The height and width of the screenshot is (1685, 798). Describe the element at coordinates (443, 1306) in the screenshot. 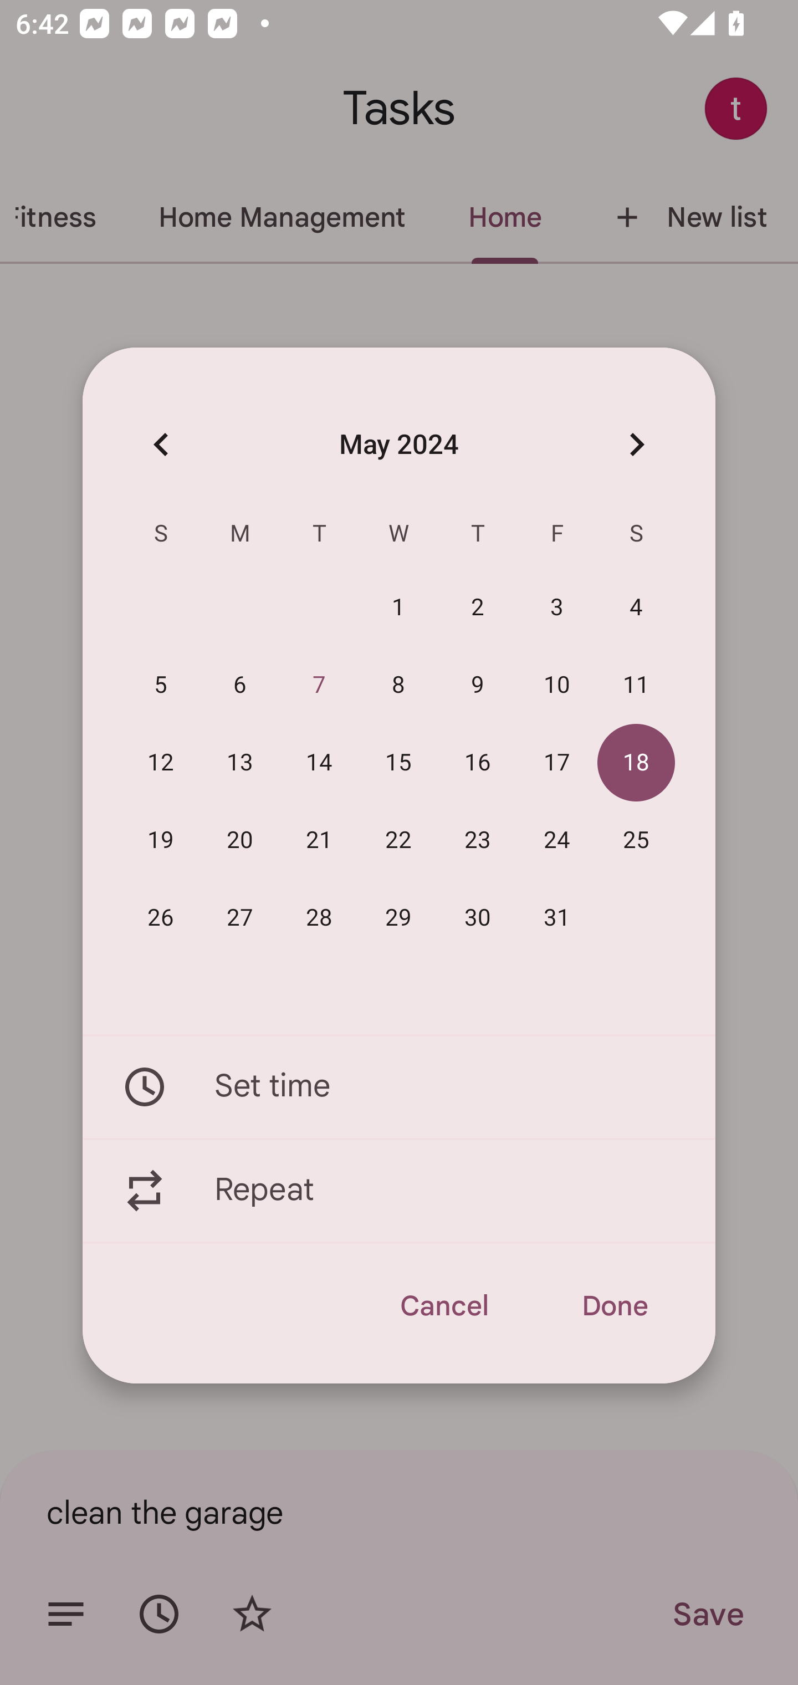

I see `Cancel` at that location.